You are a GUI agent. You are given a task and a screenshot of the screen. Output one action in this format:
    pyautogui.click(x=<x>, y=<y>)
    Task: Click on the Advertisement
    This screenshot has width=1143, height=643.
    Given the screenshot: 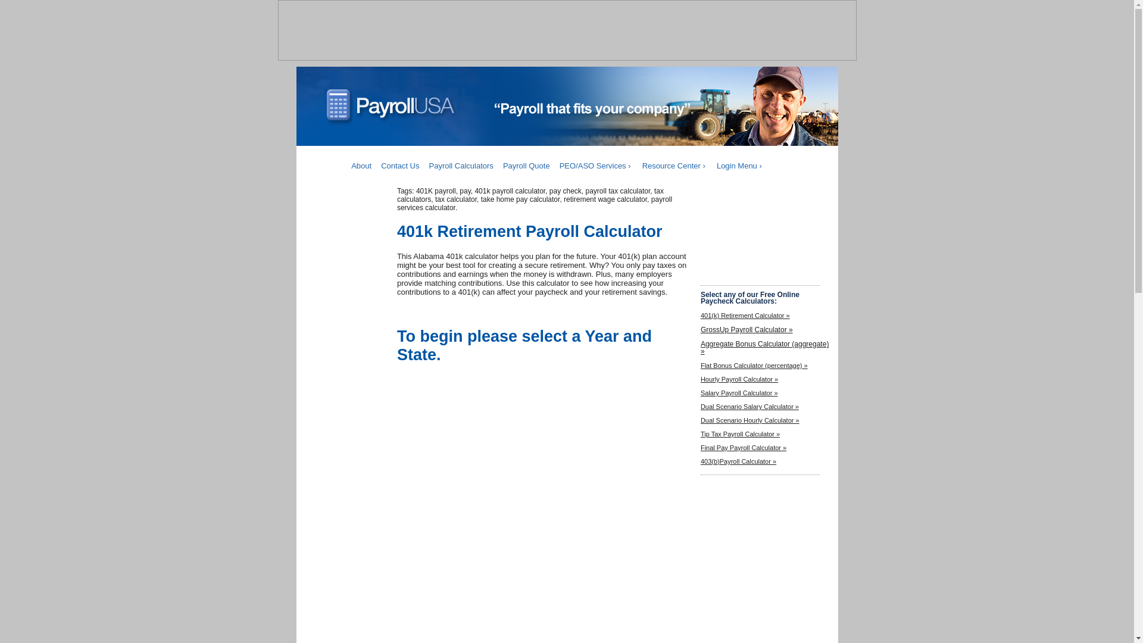 What is the action you would take?
    pyautogui.click(x=349, y=607)
    